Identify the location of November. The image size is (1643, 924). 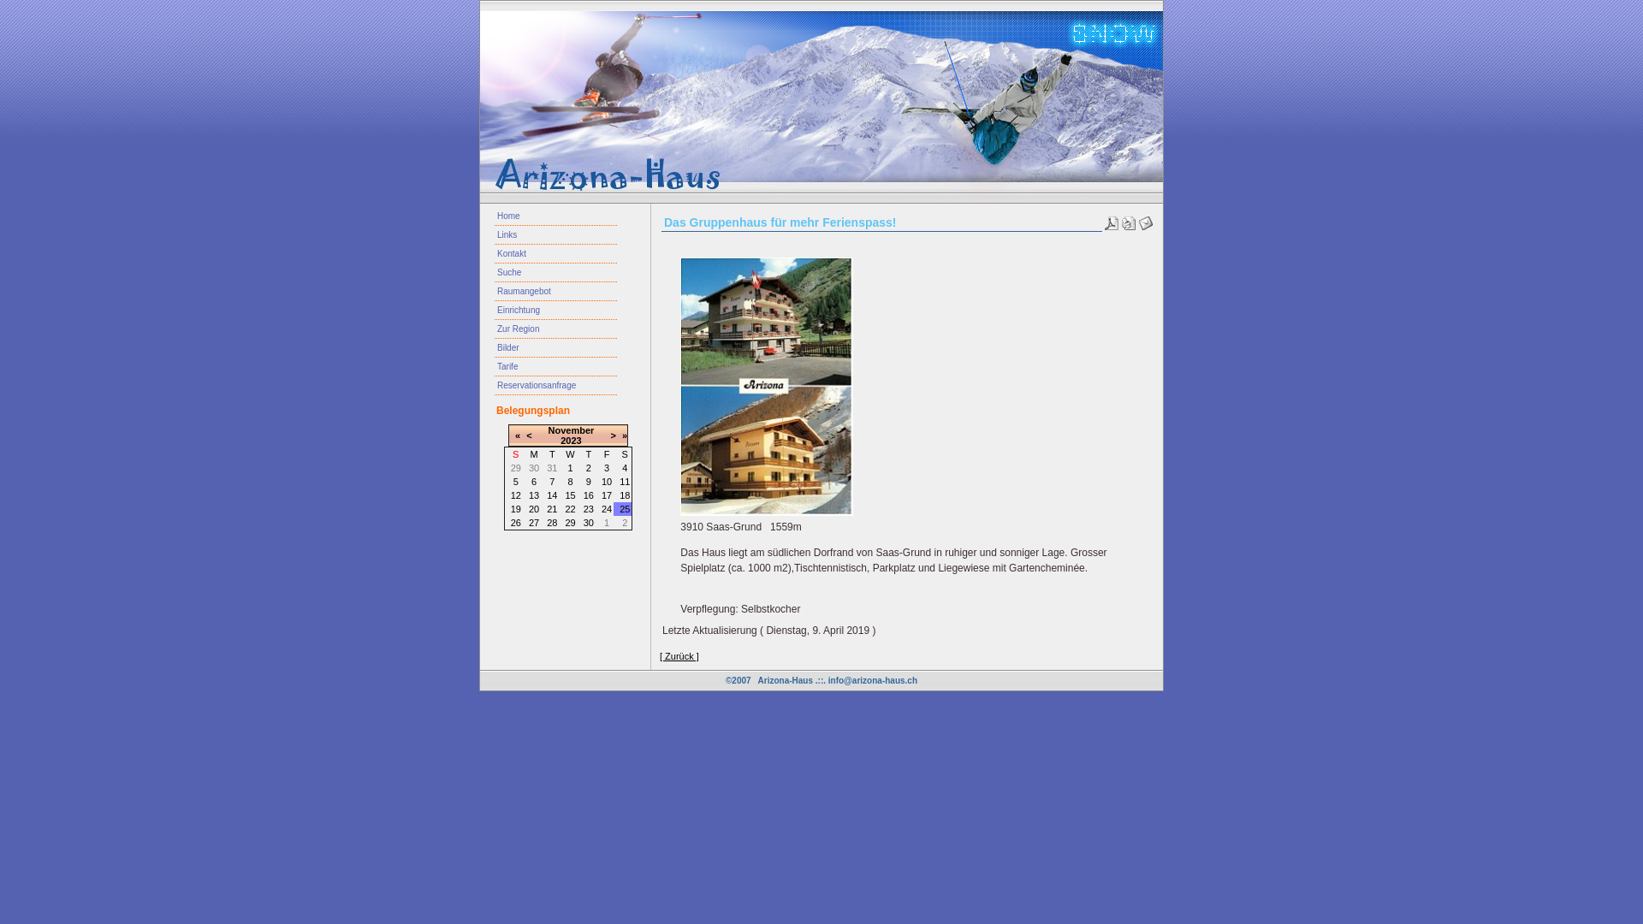
(572, 429).